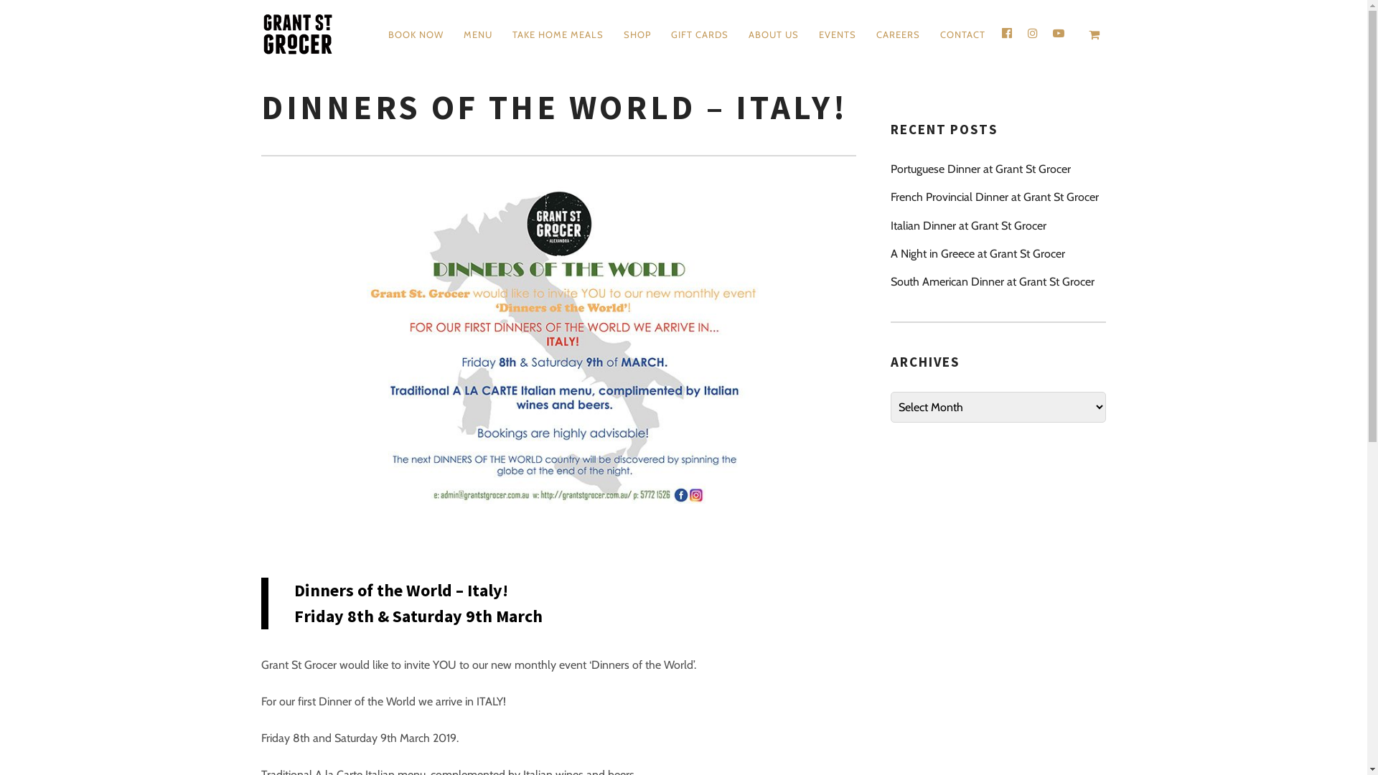  What do you see at coordinates (998, 281) in the screenshot?
I see `South American Dinner at Grant St Grocer` at bounding box center [998, 281].